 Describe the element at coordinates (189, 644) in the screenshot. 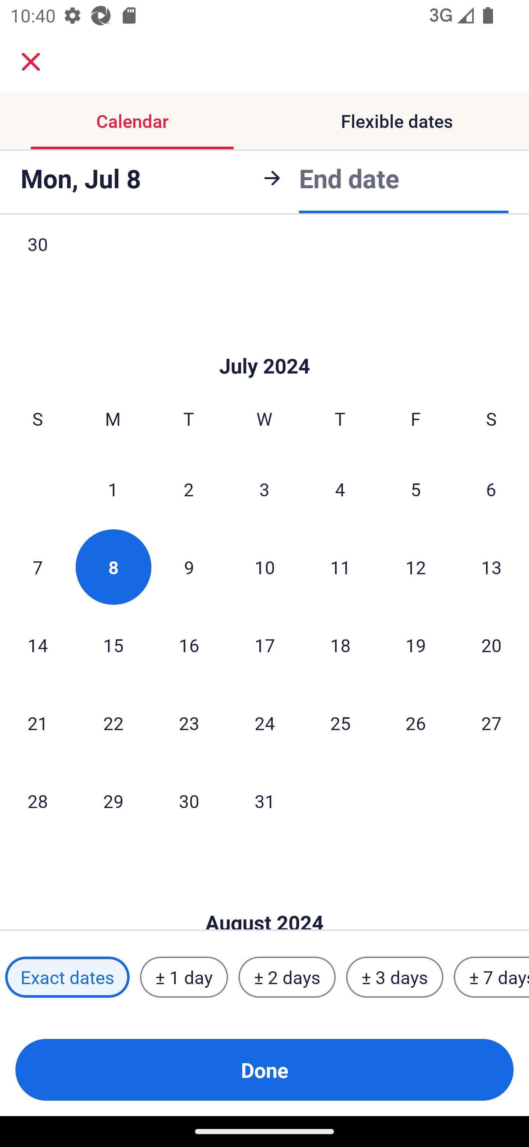

I see `16 Tuesday, July 16, 2024` at that location.